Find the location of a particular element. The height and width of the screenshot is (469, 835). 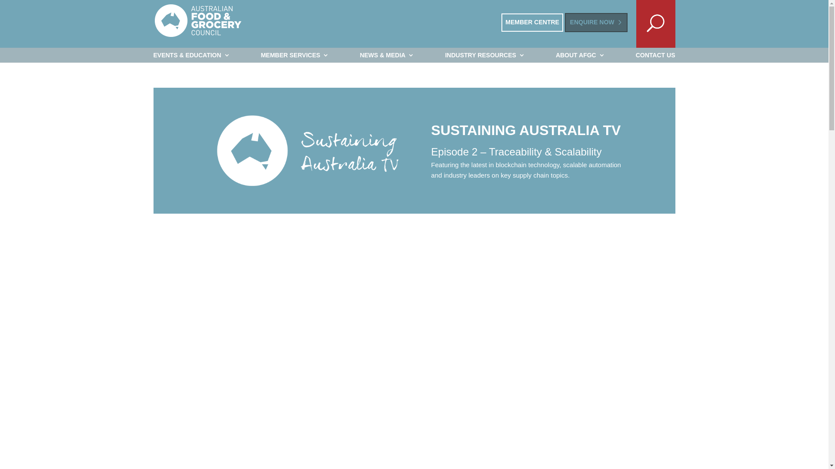

CONTACT US is located at coordinates (656, 55).